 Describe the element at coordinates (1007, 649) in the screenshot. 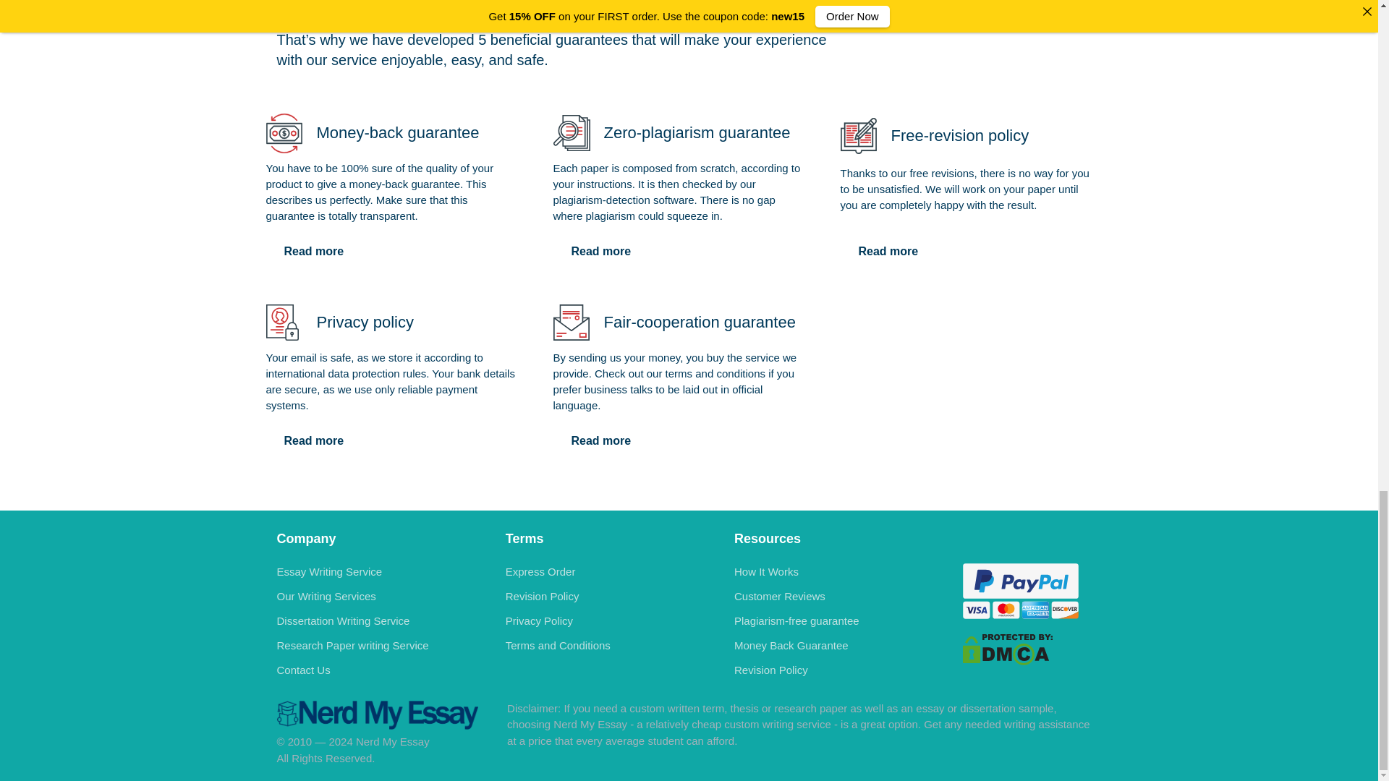

I see `DMCA` at that location.